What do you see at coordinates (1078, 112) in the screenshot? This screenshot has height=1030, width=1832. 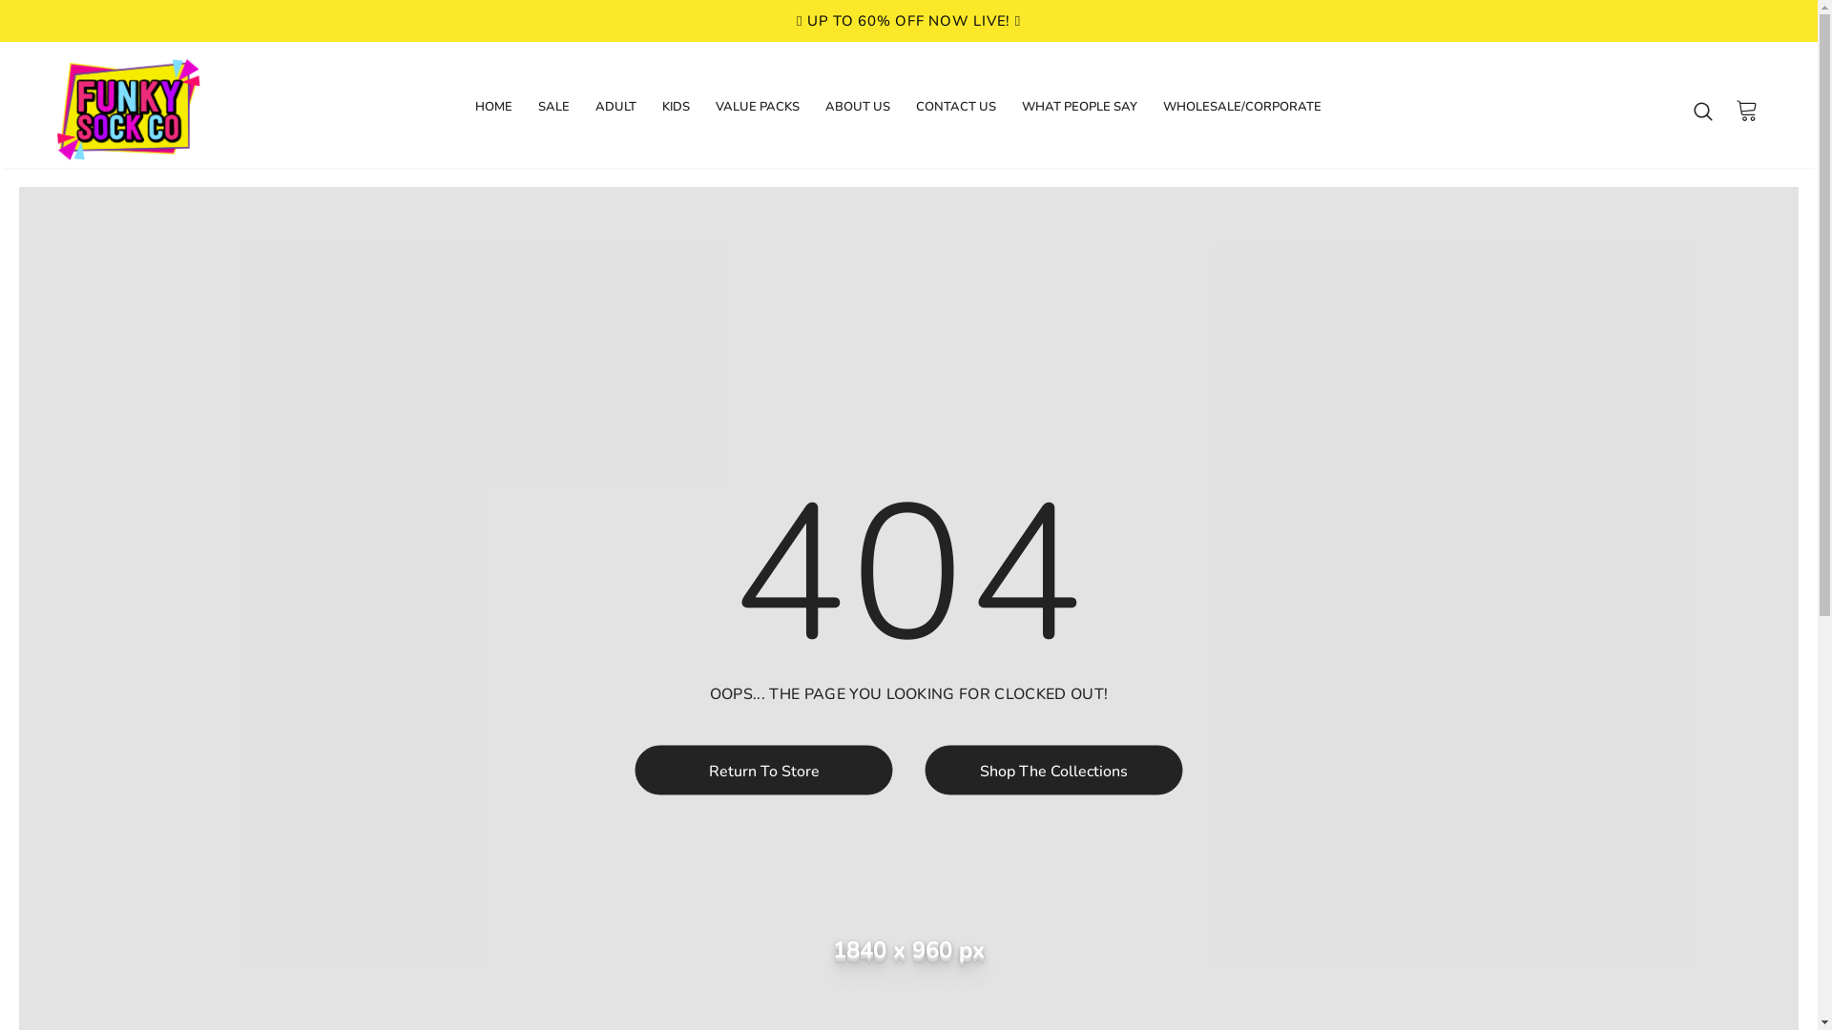 I see `WHAT PEOPLE SAY` at bounding box center [1078, 112].